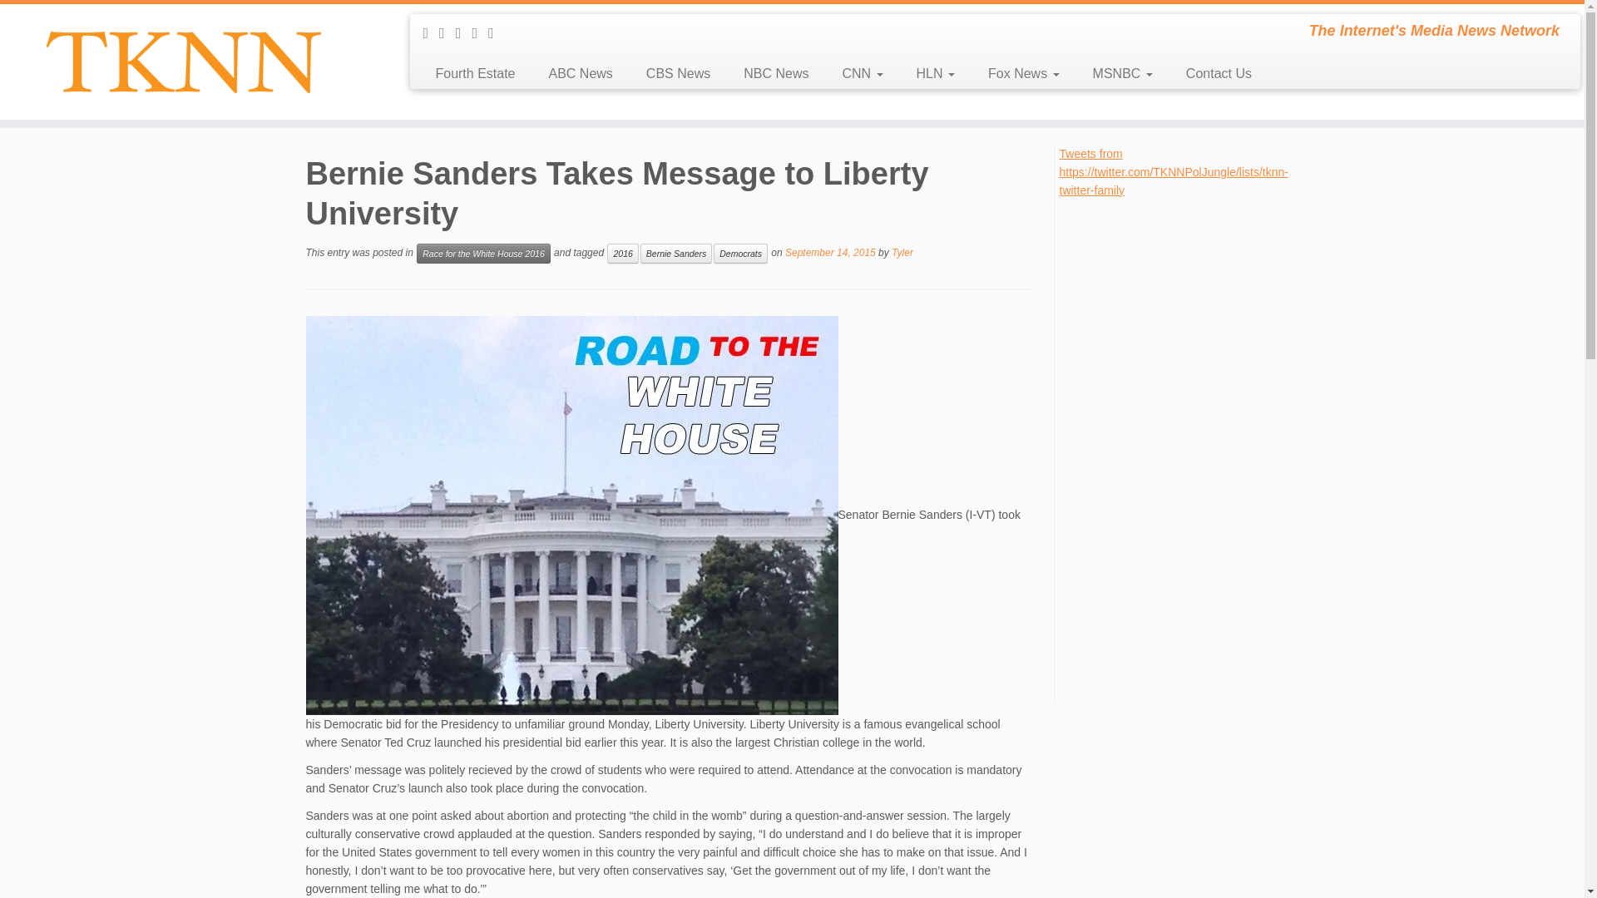 The height and width of the screenshot is (898, 1597). Describe the element at coordinates (1023, 73) in the screenshot. I see `Fox News` at that location.